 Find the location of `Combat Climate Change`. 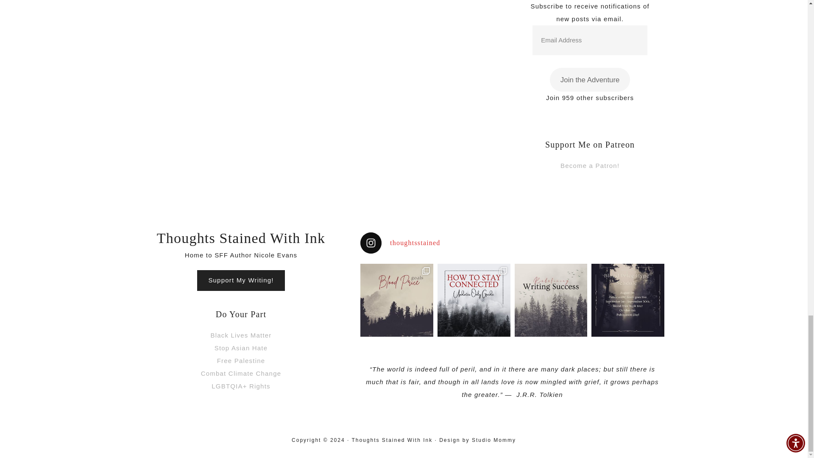

Combat Climate Change is located at coordinates (241, 373).